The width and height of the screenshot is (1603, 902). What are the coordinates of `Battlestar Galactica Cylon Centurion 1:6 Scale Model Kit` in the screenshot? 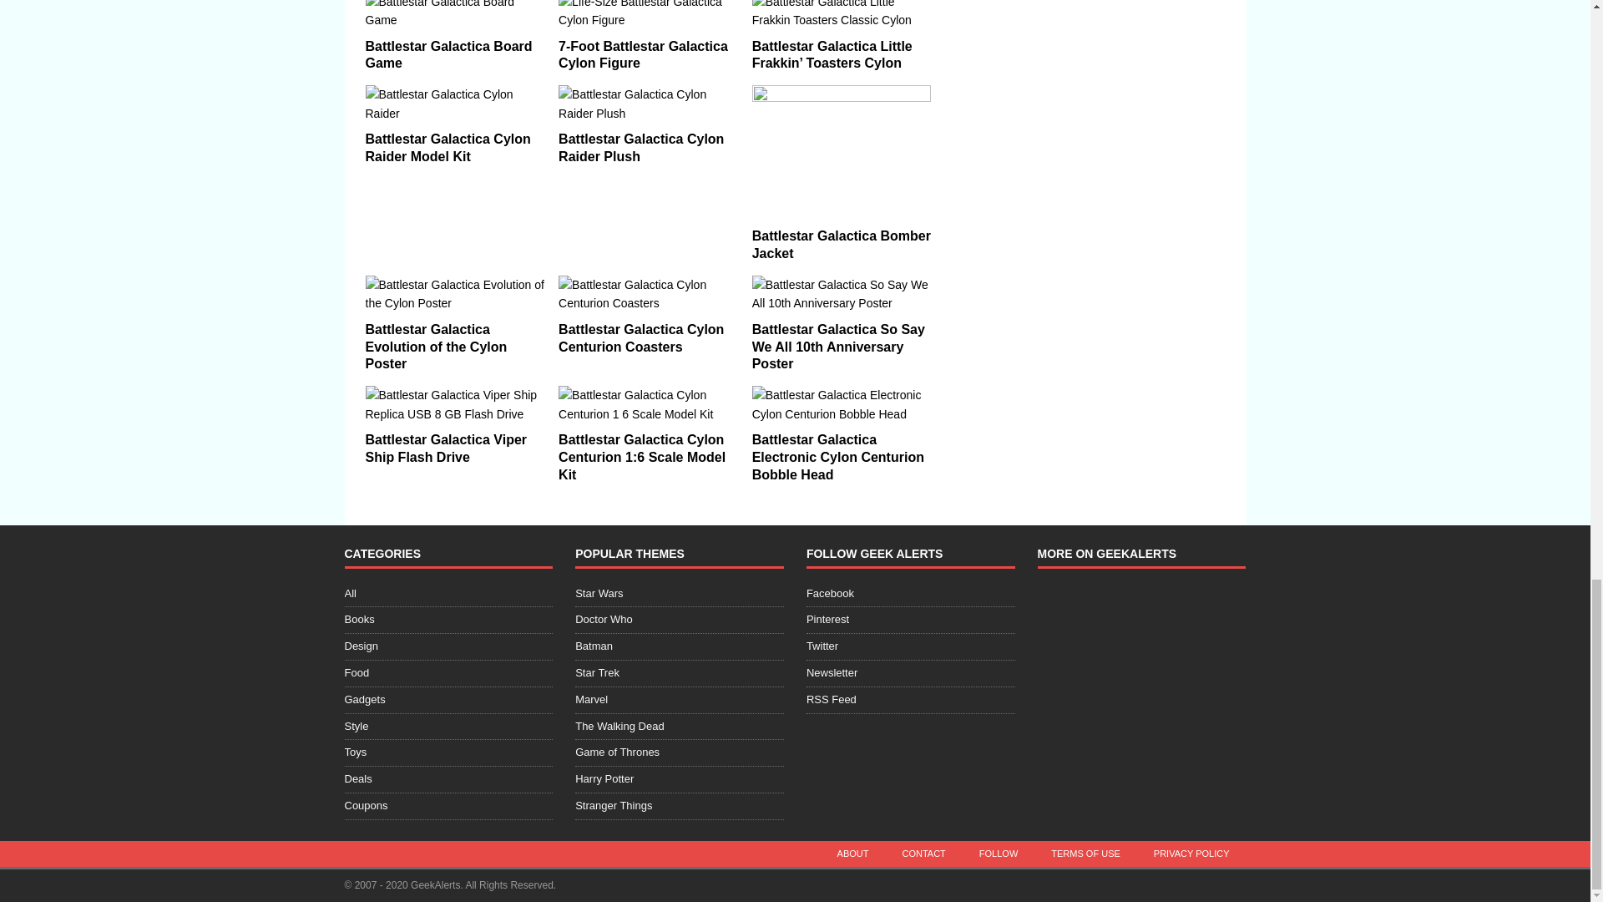 It's located at (641, 457).